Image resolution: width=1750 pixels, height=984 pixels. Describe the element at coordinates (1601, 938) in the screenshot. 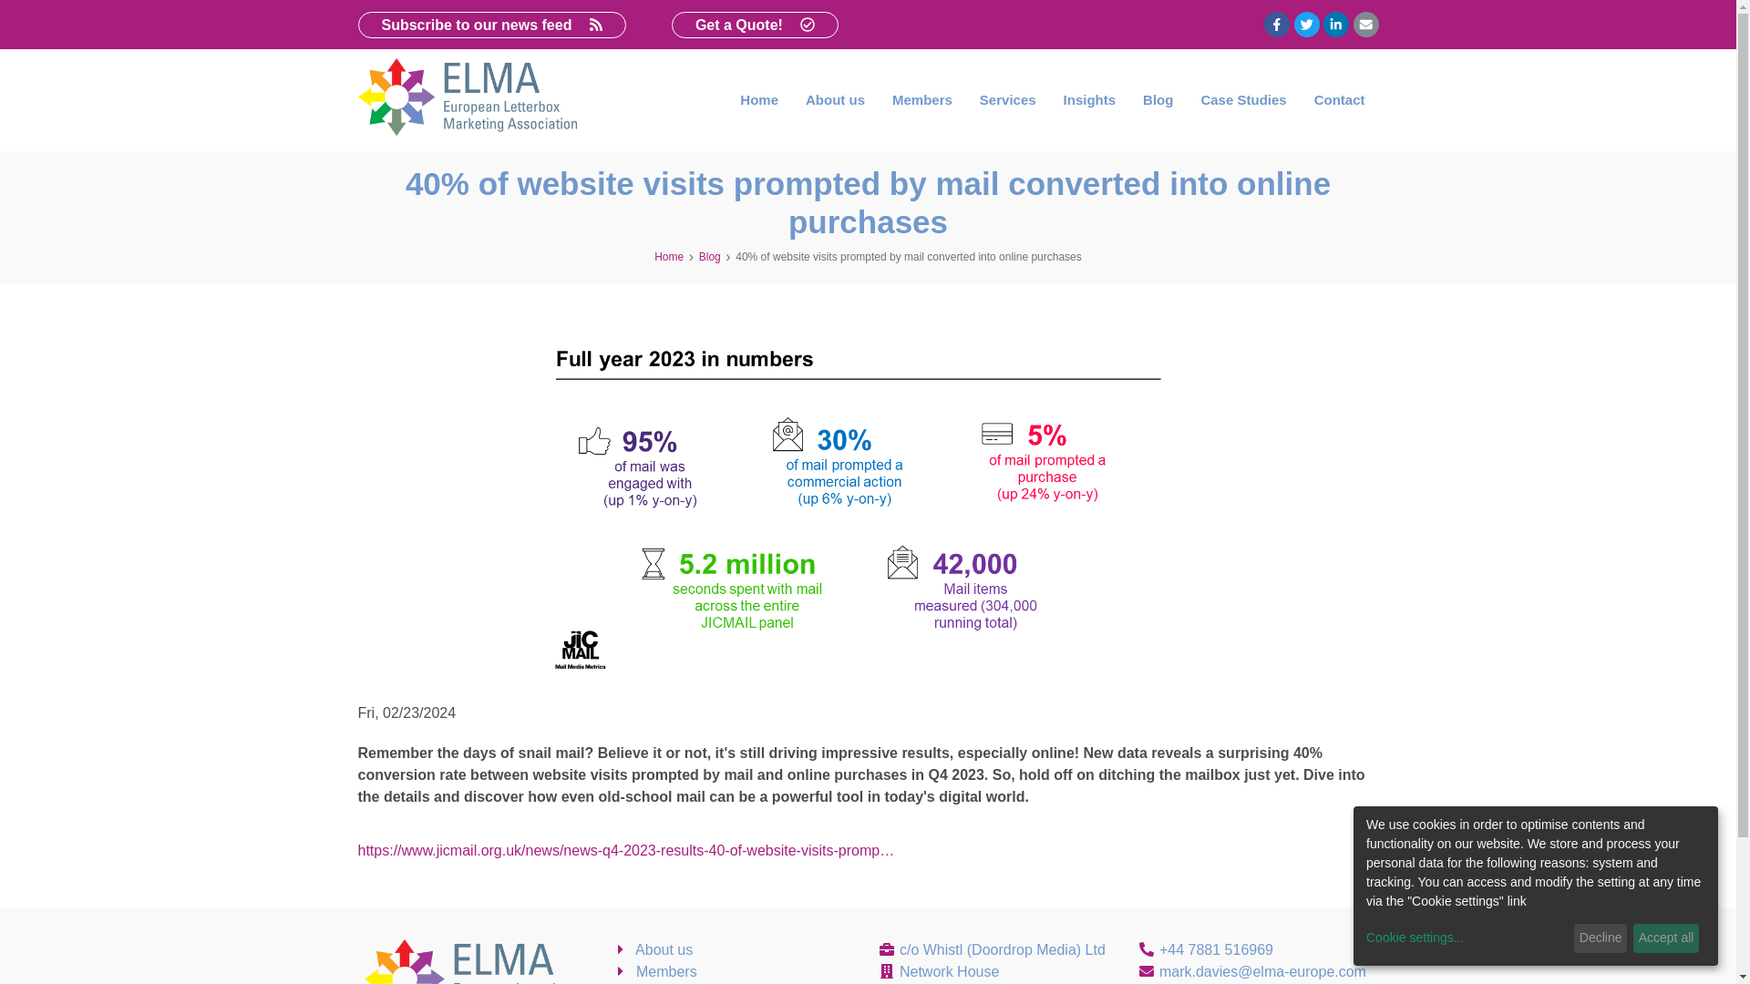

I see `Decline` at that location.